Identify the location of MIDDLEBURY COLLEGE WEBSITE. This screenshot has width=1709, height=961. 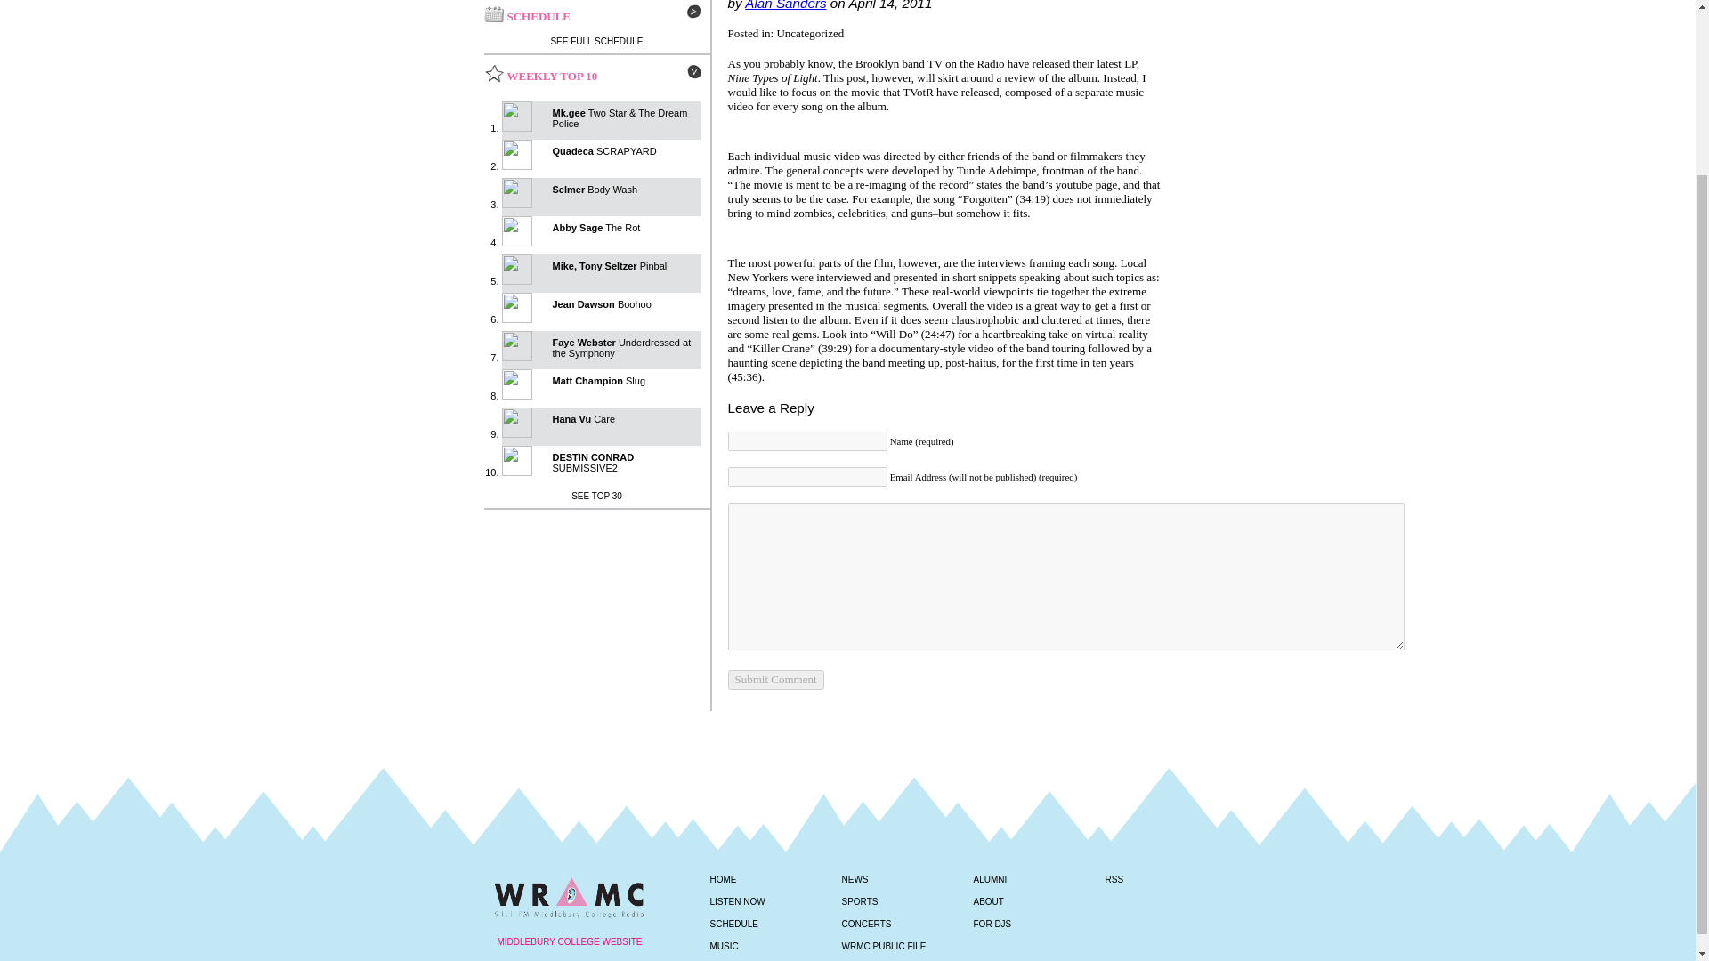
(568, 933).